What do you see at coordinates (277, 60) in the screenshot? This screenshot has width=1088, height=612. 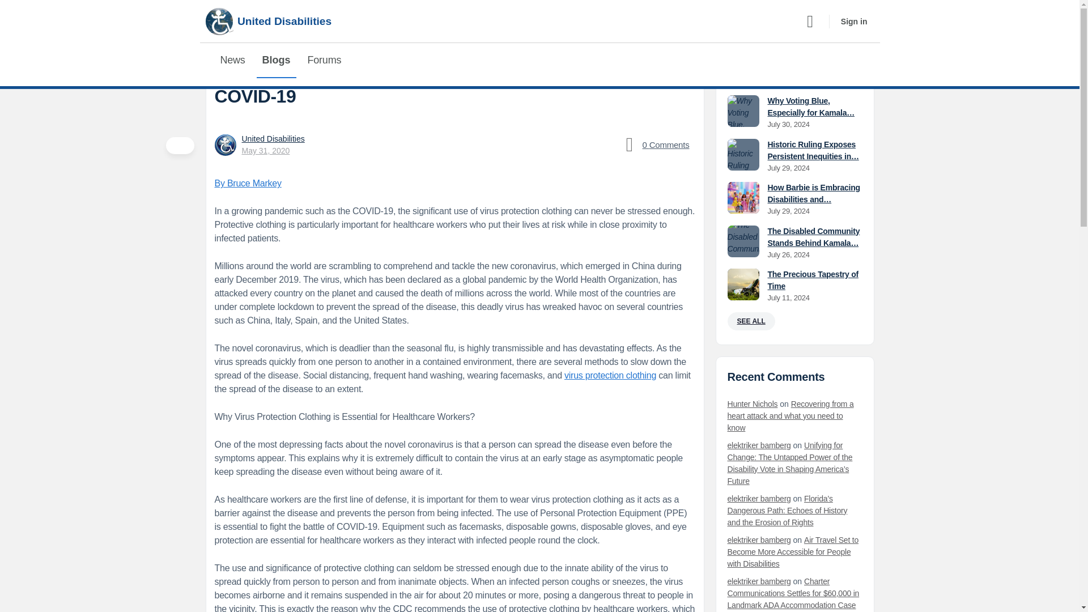 I see `Blogs` at bounding box center [277, 60].